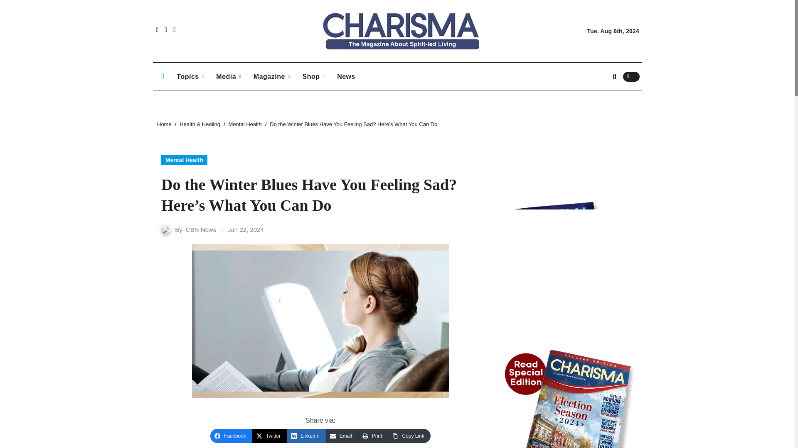 Image resolution: width=798 pixels, height=448 pixels. What do you see at coordinates (164, 124) in the screenshot?
I see `Home` at bounding box center [164, 124].